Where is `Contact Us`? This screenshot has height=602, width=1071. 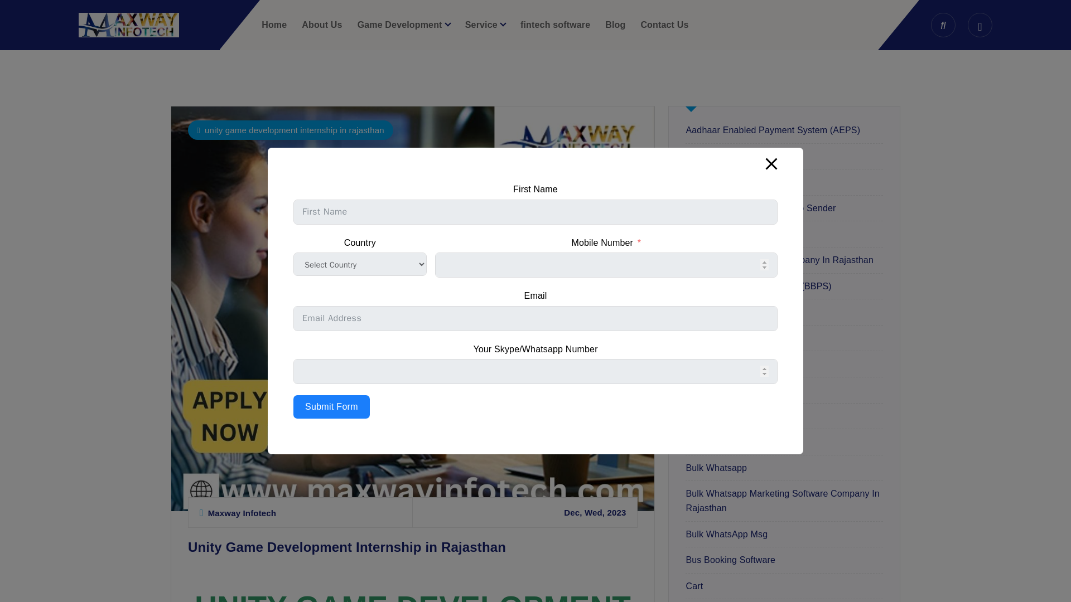
Contact Us is located at coordinates (664, 25).